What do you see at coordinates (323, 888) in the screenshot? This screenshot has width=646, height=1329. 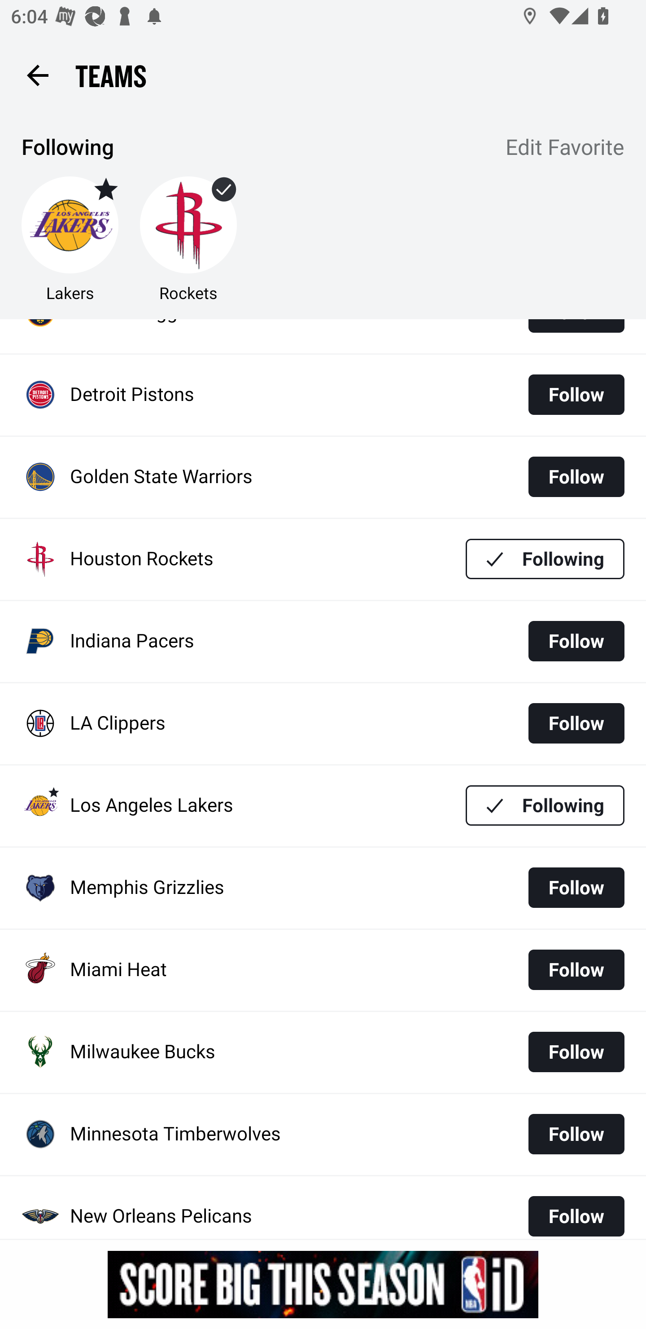 I see `Memphis Grizzlies Follow` at bounding box center [323, 888].